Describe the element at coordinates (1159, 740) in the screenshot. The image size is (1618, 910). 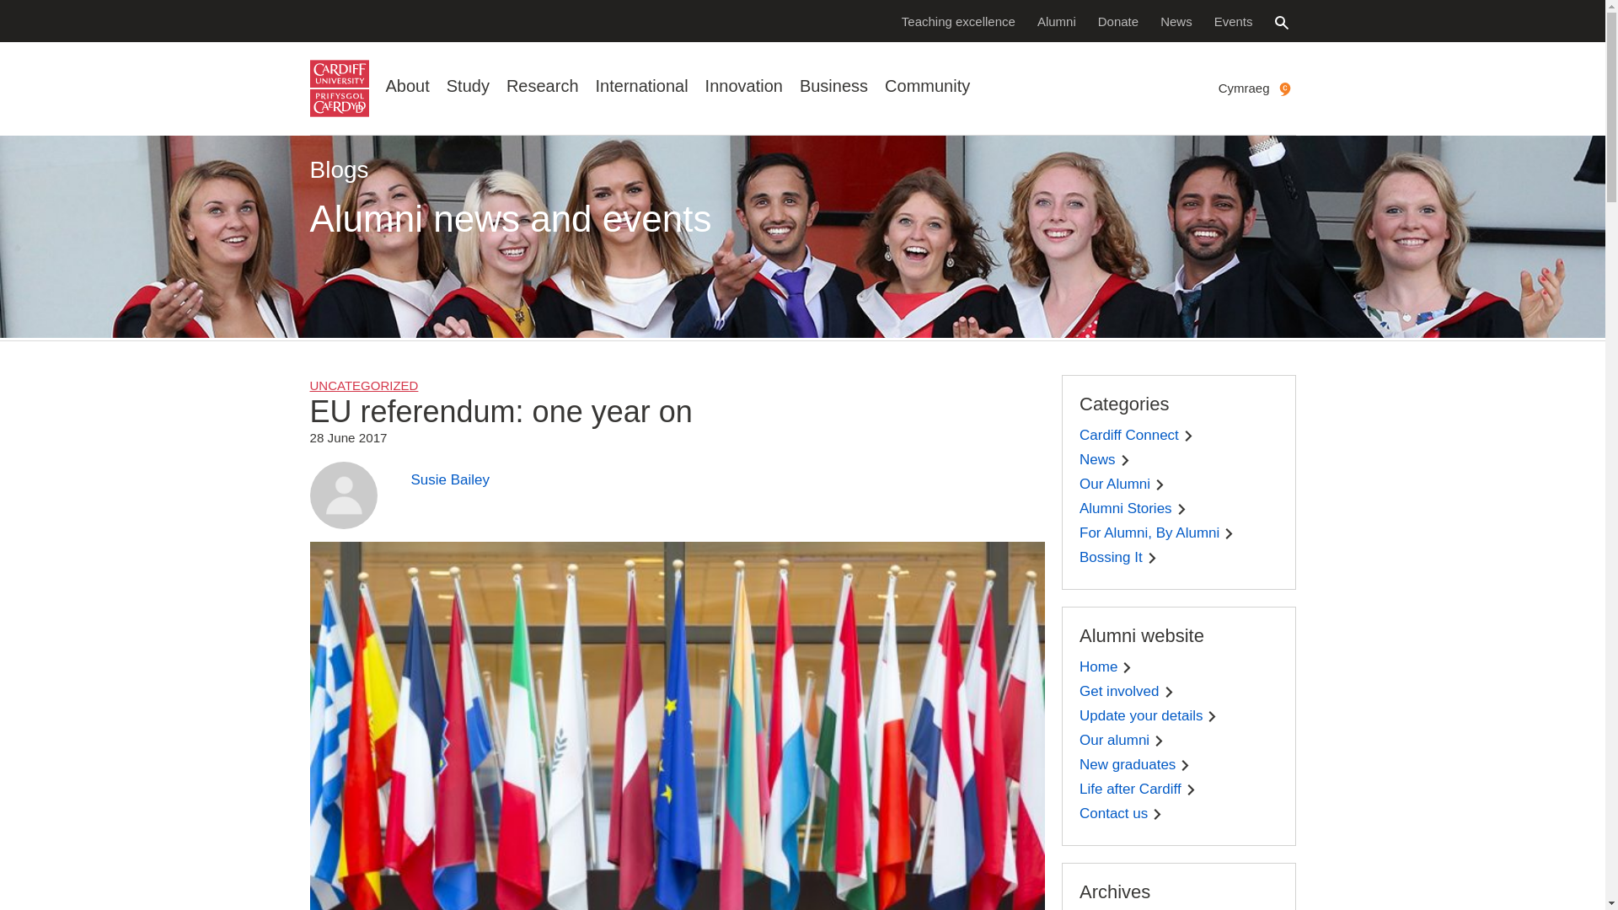
I see `Chevron right` at that location.